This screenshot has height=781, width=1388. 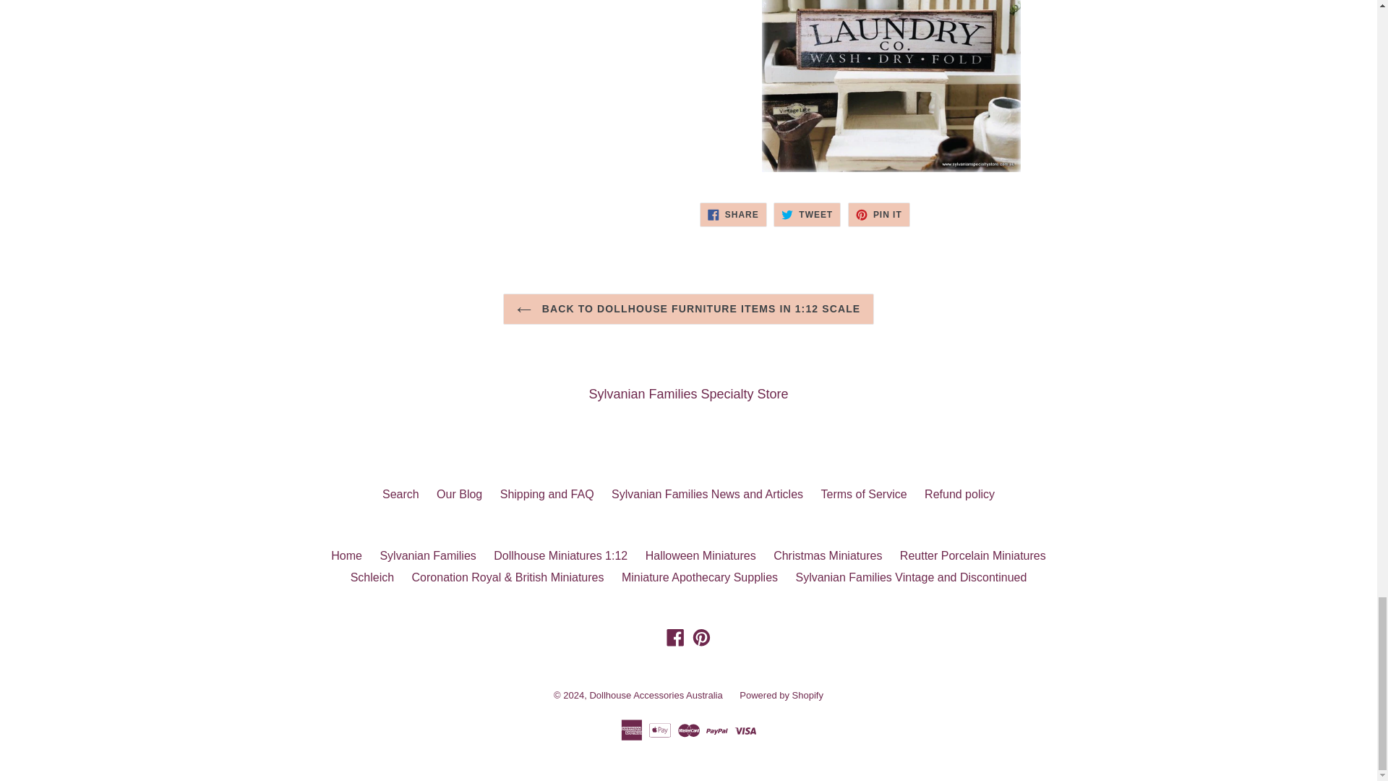 I want to click on Dollhouse Accessories Australia   on Facebook, so click(x=675, y=638).